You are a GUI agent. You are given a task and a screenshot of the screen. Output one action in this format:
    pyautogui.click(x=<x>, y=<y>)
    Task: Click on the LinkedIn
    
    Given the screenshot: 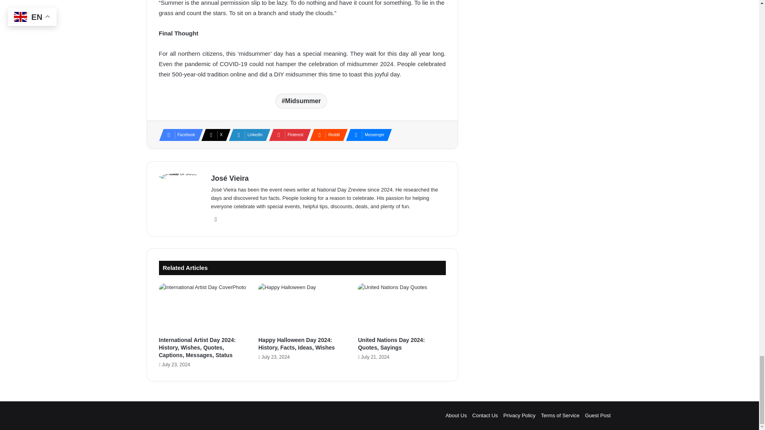 What is the action you would take?
    pyautogui.click(x=247, y=135)
    